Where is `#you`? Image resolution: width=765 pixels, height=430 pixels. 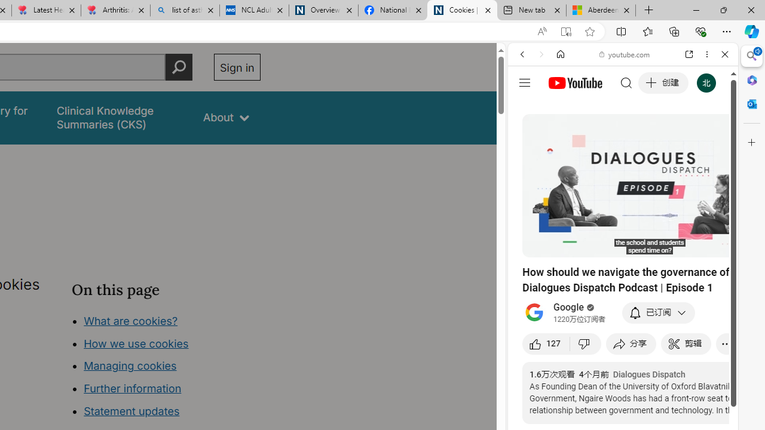
#you is located at coordinates (623, 266).